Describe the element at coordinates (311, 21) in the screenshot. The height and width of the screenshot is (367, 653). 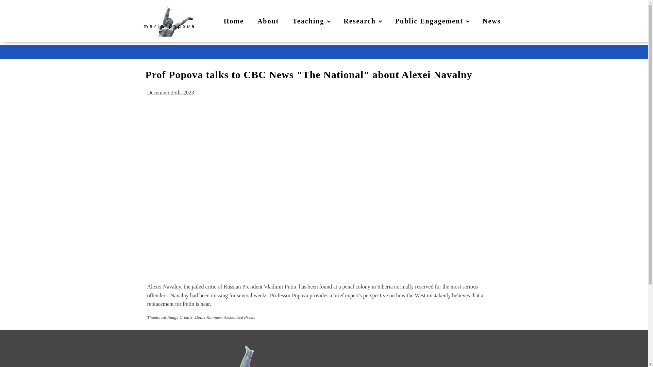
I see `Teaching` at that location.